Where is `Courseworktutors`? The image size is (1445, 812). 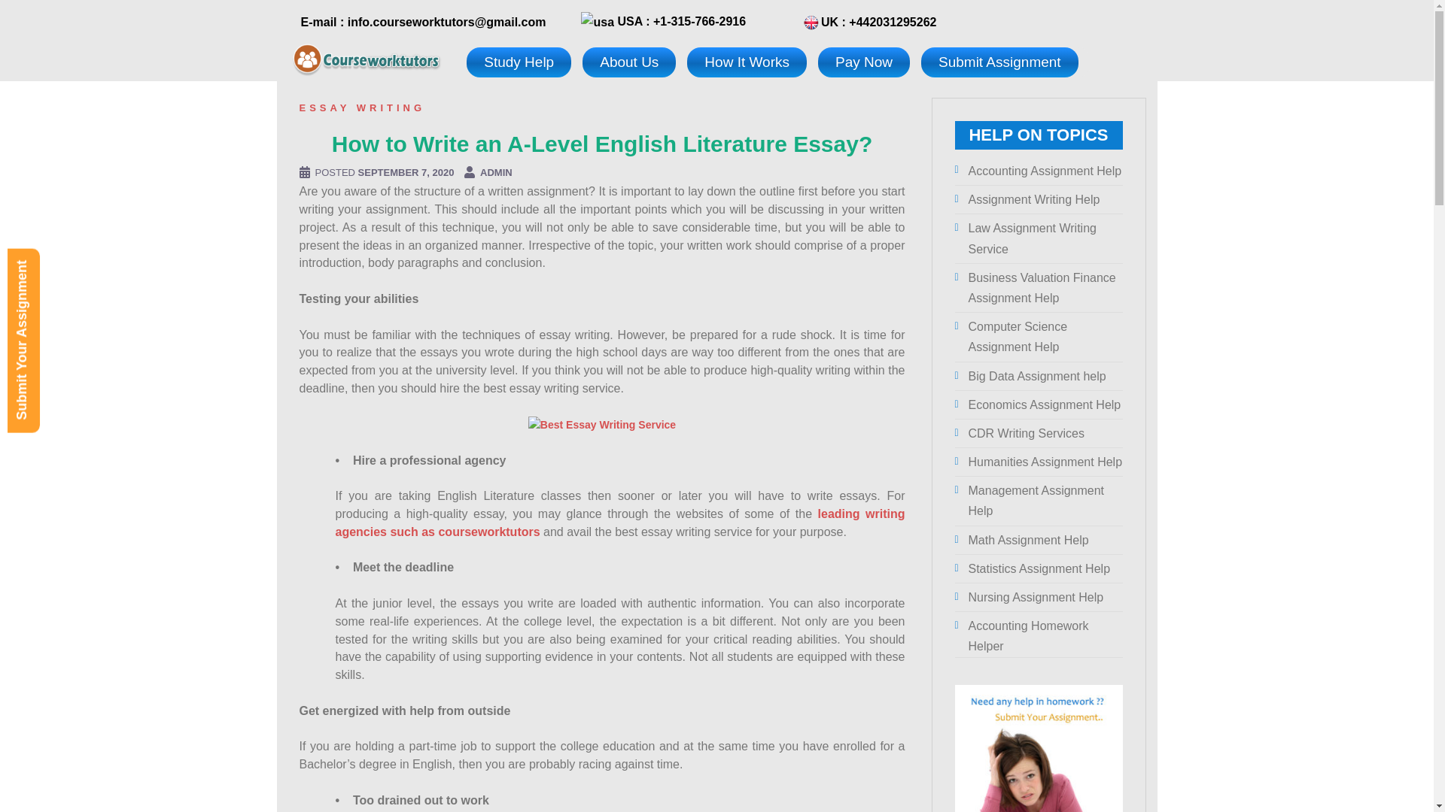
Courseworktutors is located at coordinates (366, 58).